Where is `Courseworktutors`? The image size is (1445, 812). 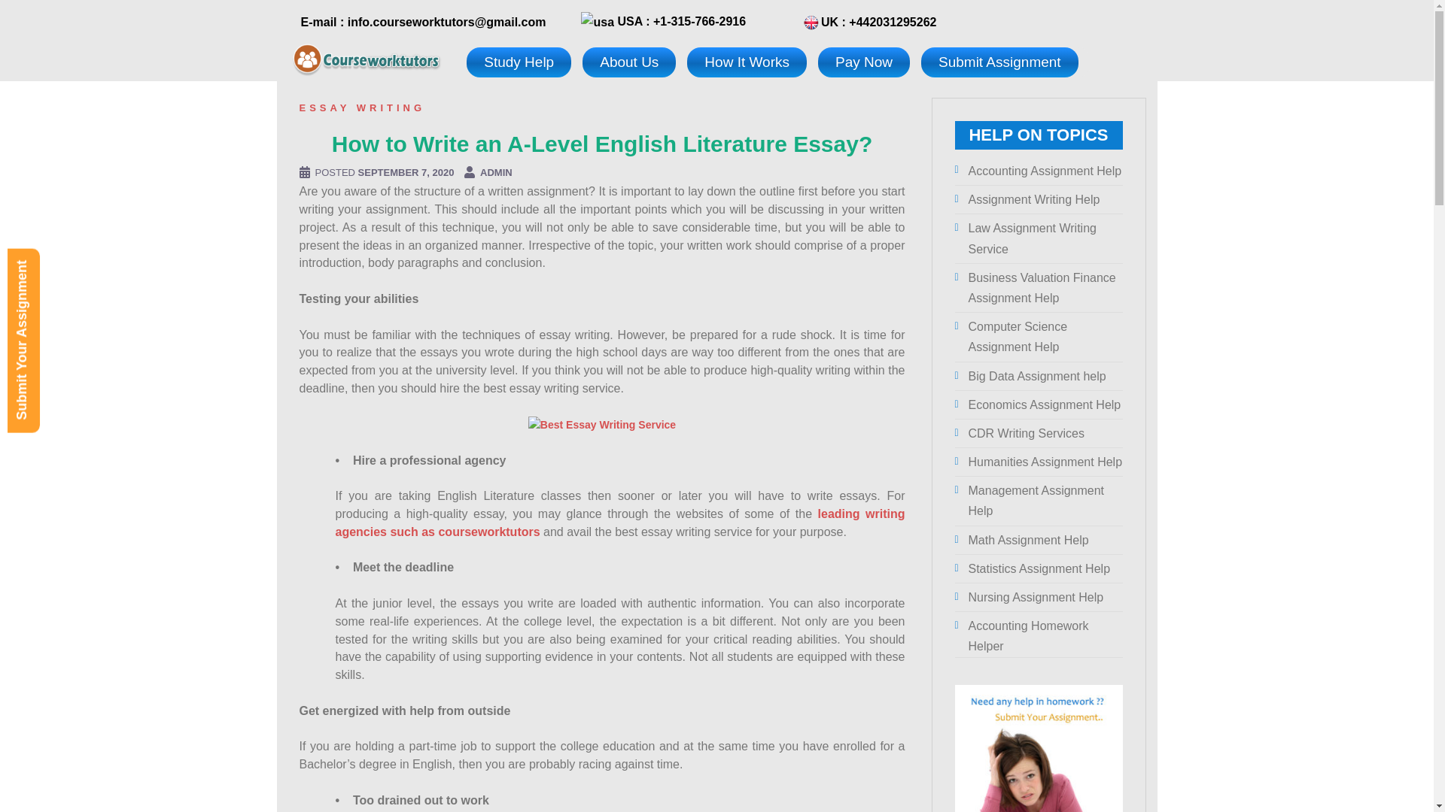
Courseworktutors is located at coordinates (366, 58).